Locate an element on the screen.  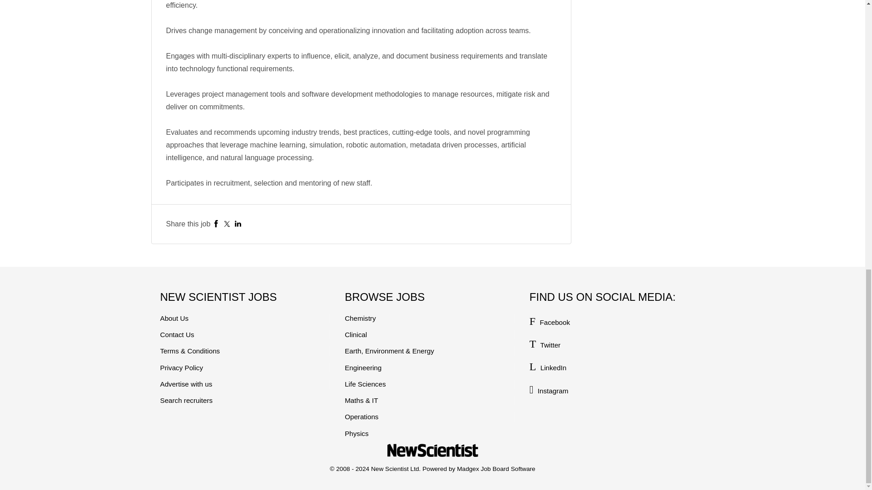
LinkedIn is located at coordinates (238, 224).